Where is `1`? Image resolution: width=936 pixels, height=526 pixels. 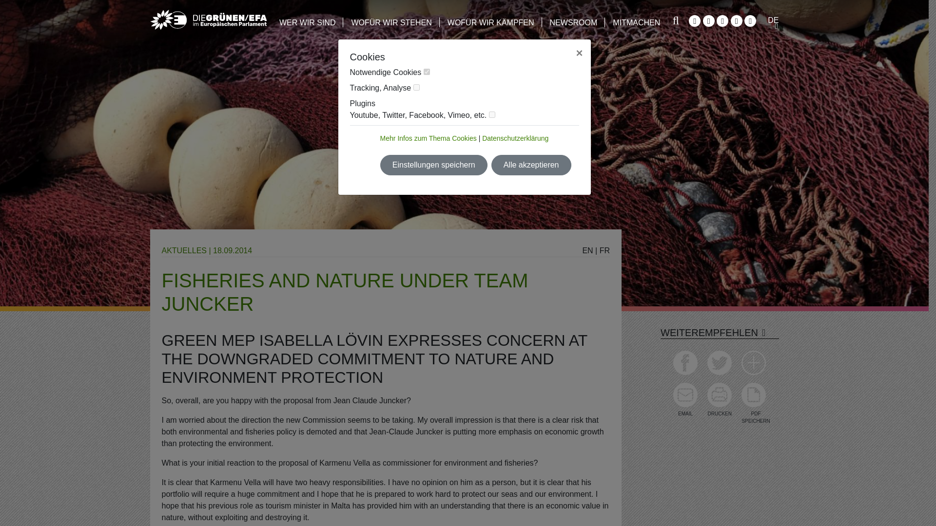 1 is located at coordinates (427, 72).